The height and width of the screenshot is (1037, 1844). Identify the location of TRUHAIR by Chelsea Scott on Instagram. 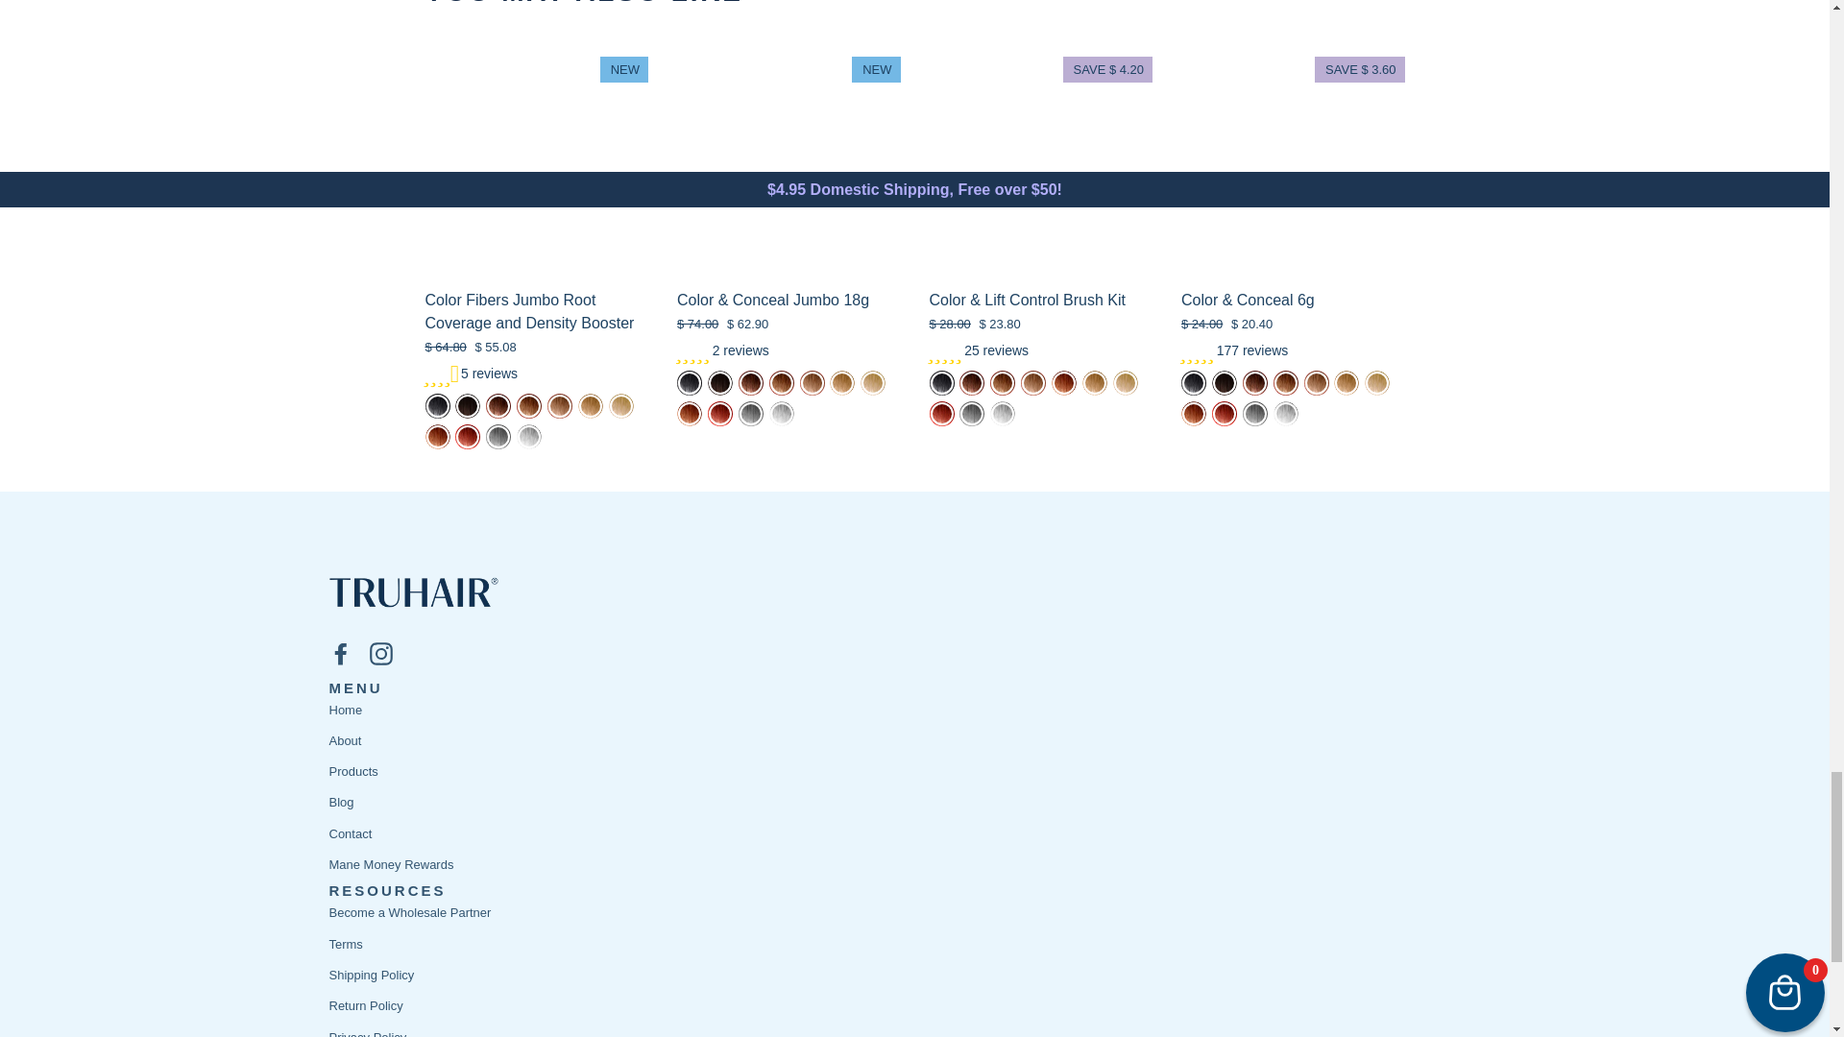
(380, 653).